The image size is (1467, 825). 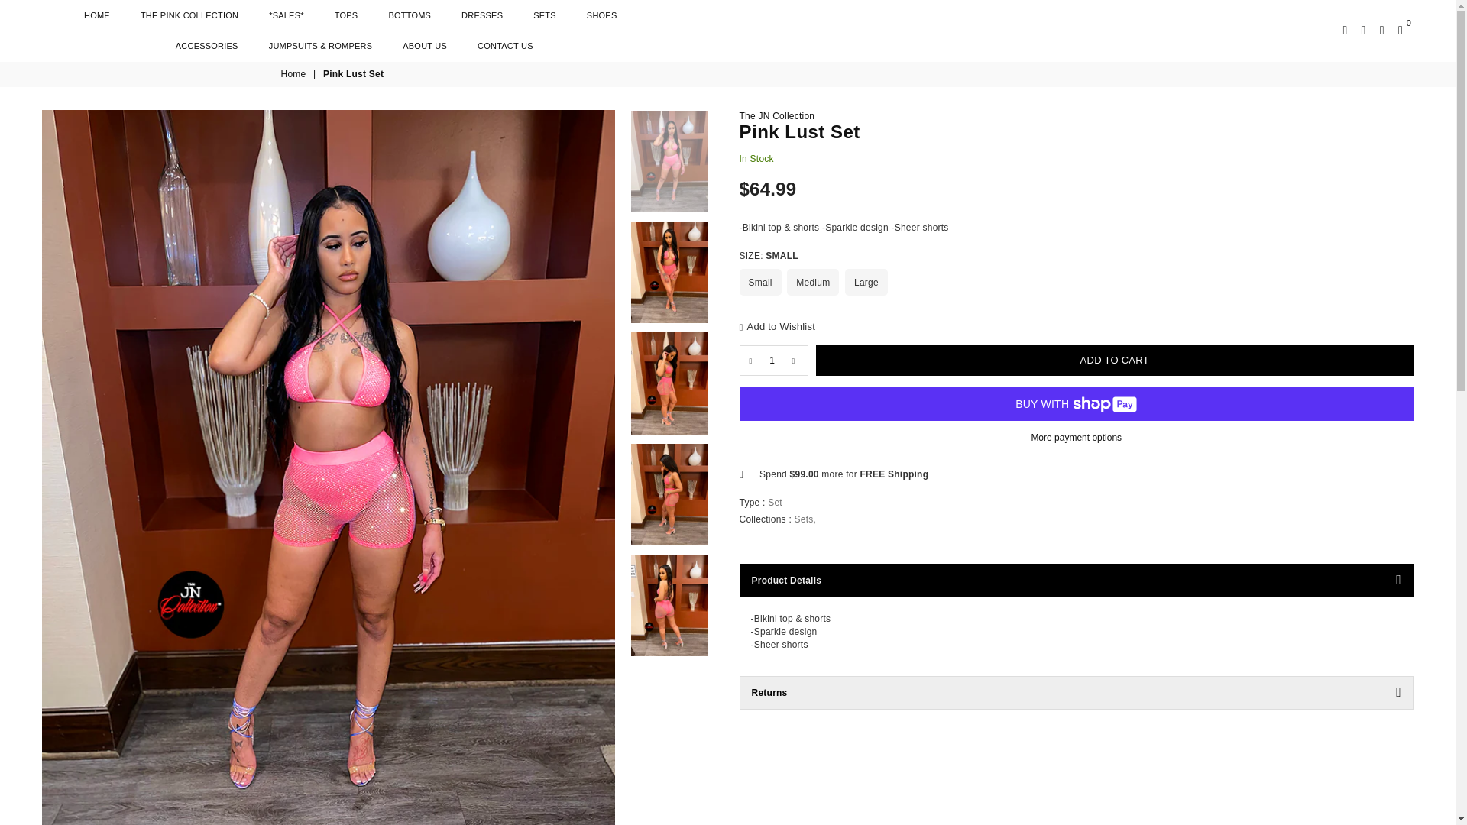 I want to click on 0, so click(x=1400, y=31).